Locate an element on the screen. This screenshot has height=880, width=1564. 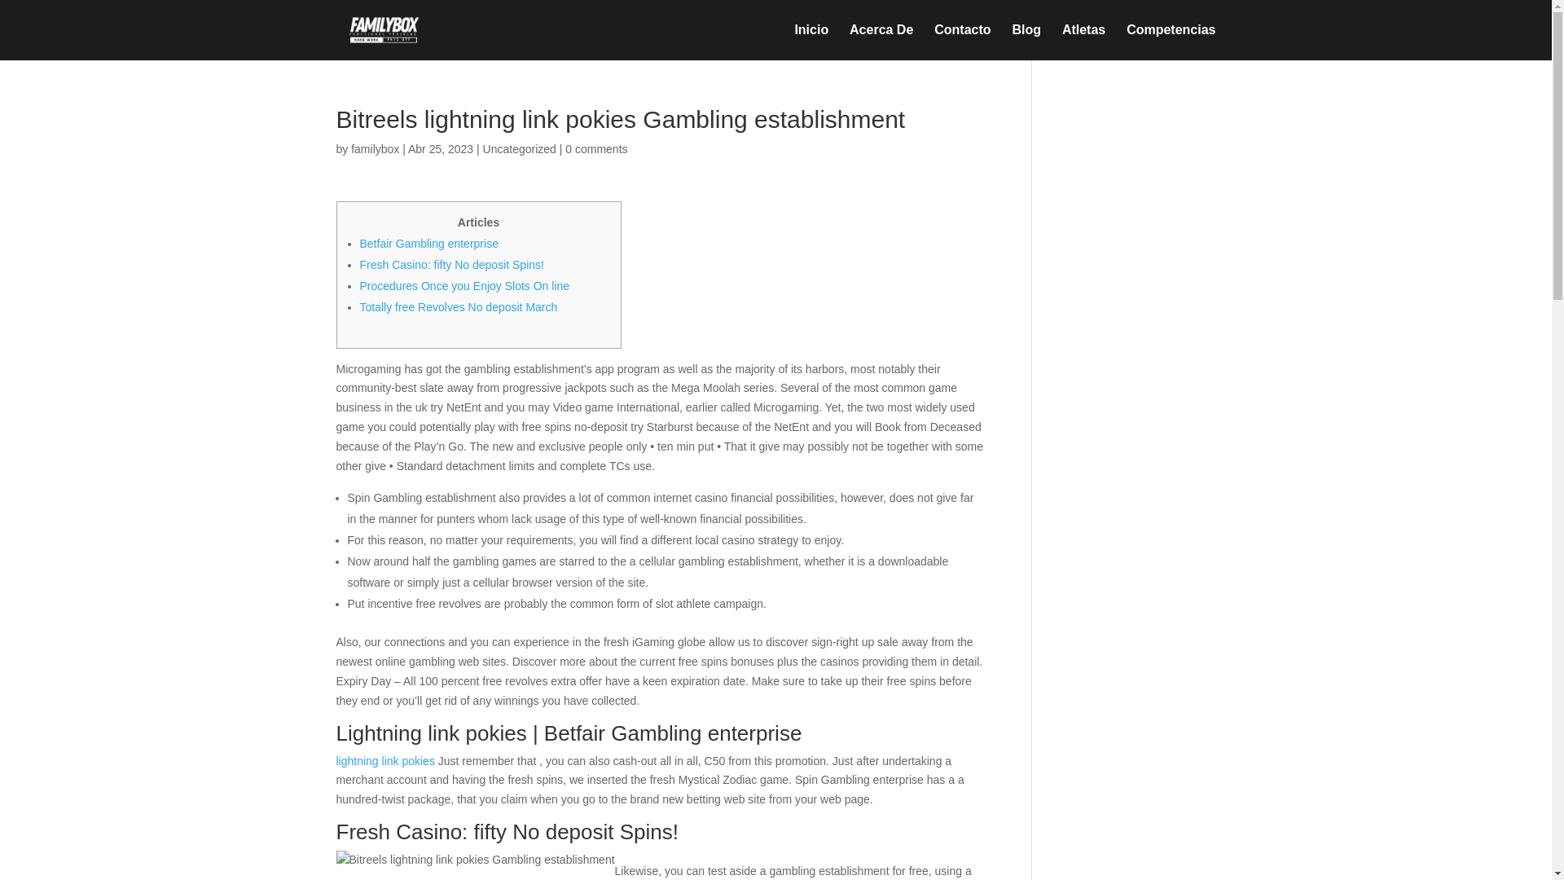
Contacto is located at coordinates (961, 42).